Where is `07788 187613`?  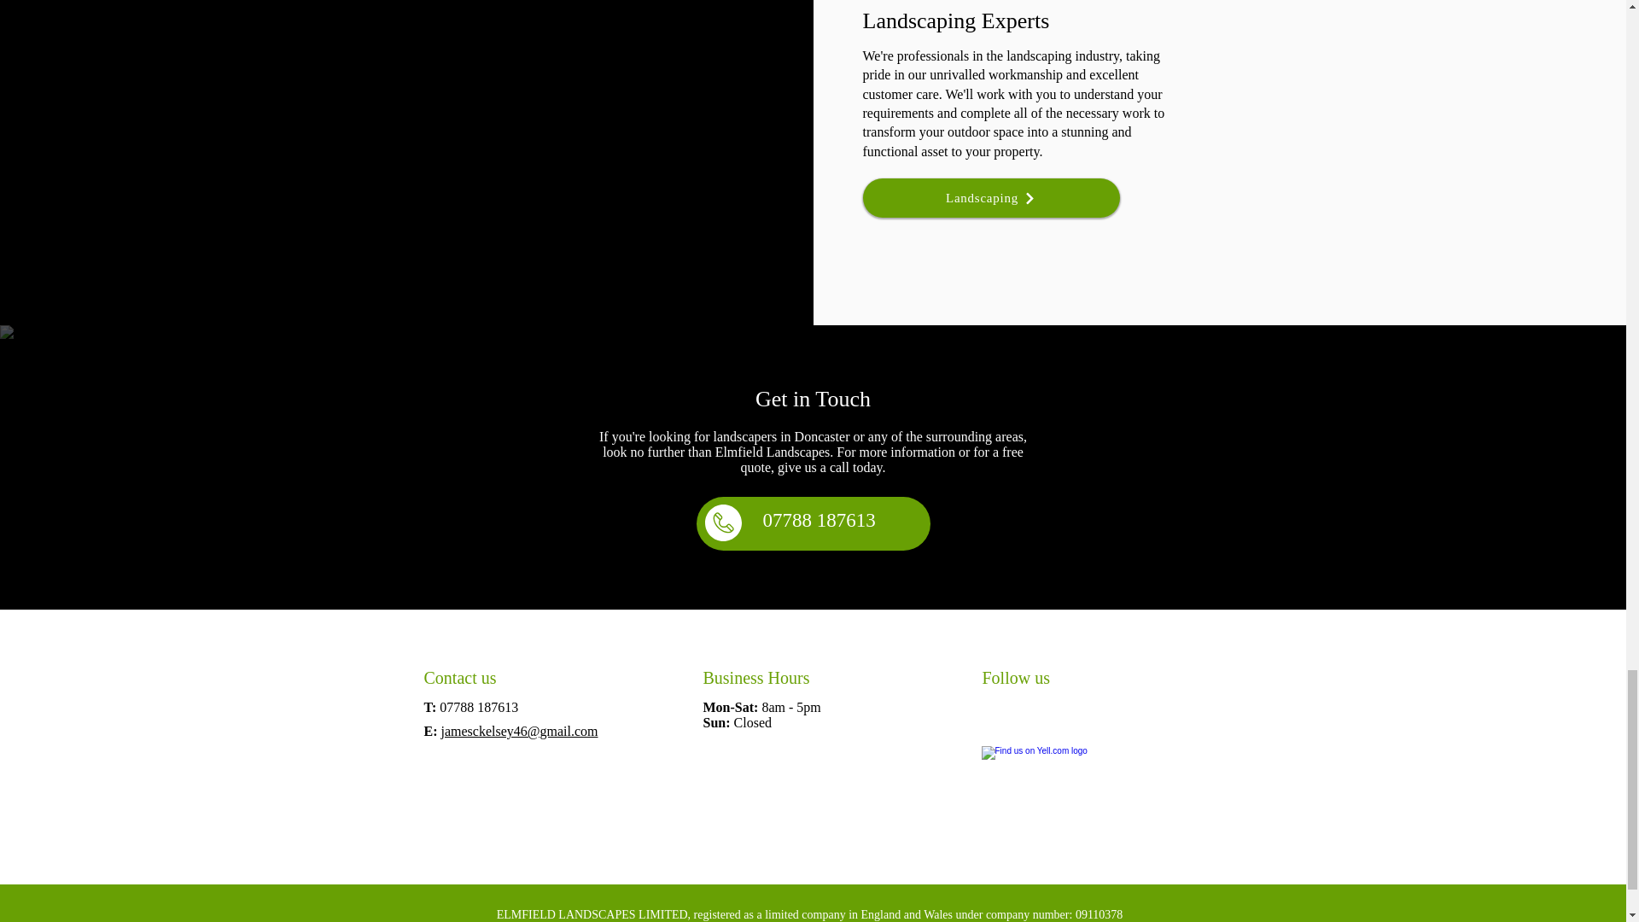 07788 187613 is located at coordinates (478, 707).